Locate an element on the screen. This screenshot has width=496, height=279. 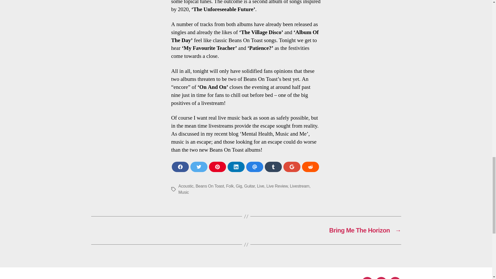
Share on Linkedin is located at coordinates (236, 167).